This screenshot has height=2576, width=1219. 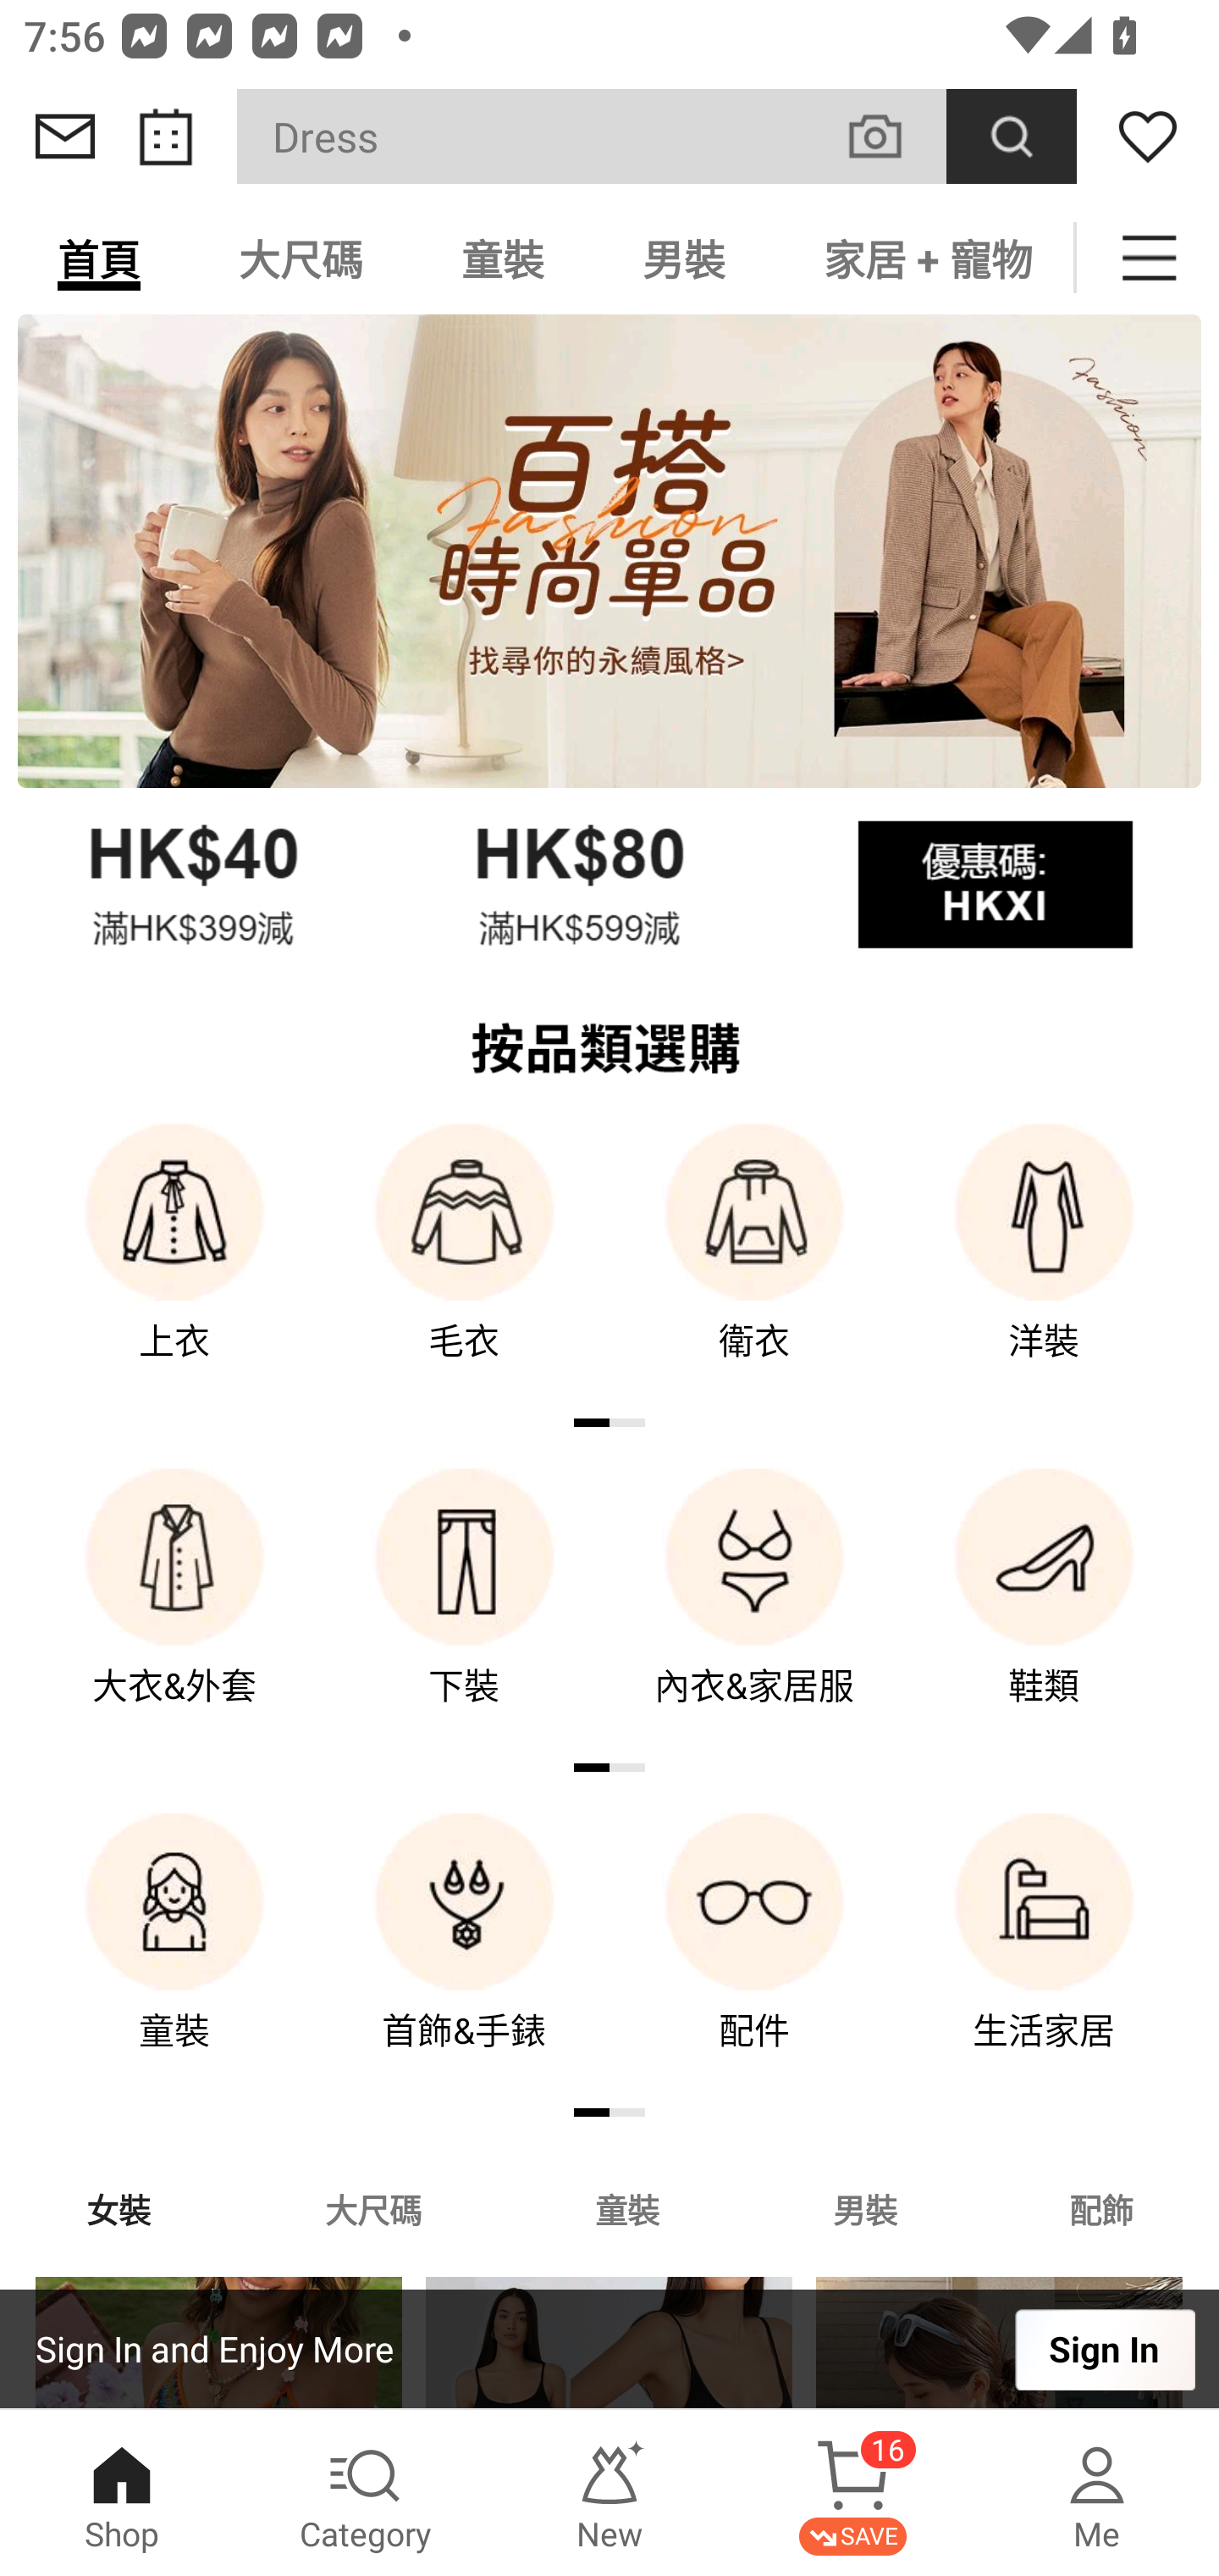 What do you see at coordinates (174, 1955) in the screenshot?
I see `童裝` at bounding box center [174, 1955].